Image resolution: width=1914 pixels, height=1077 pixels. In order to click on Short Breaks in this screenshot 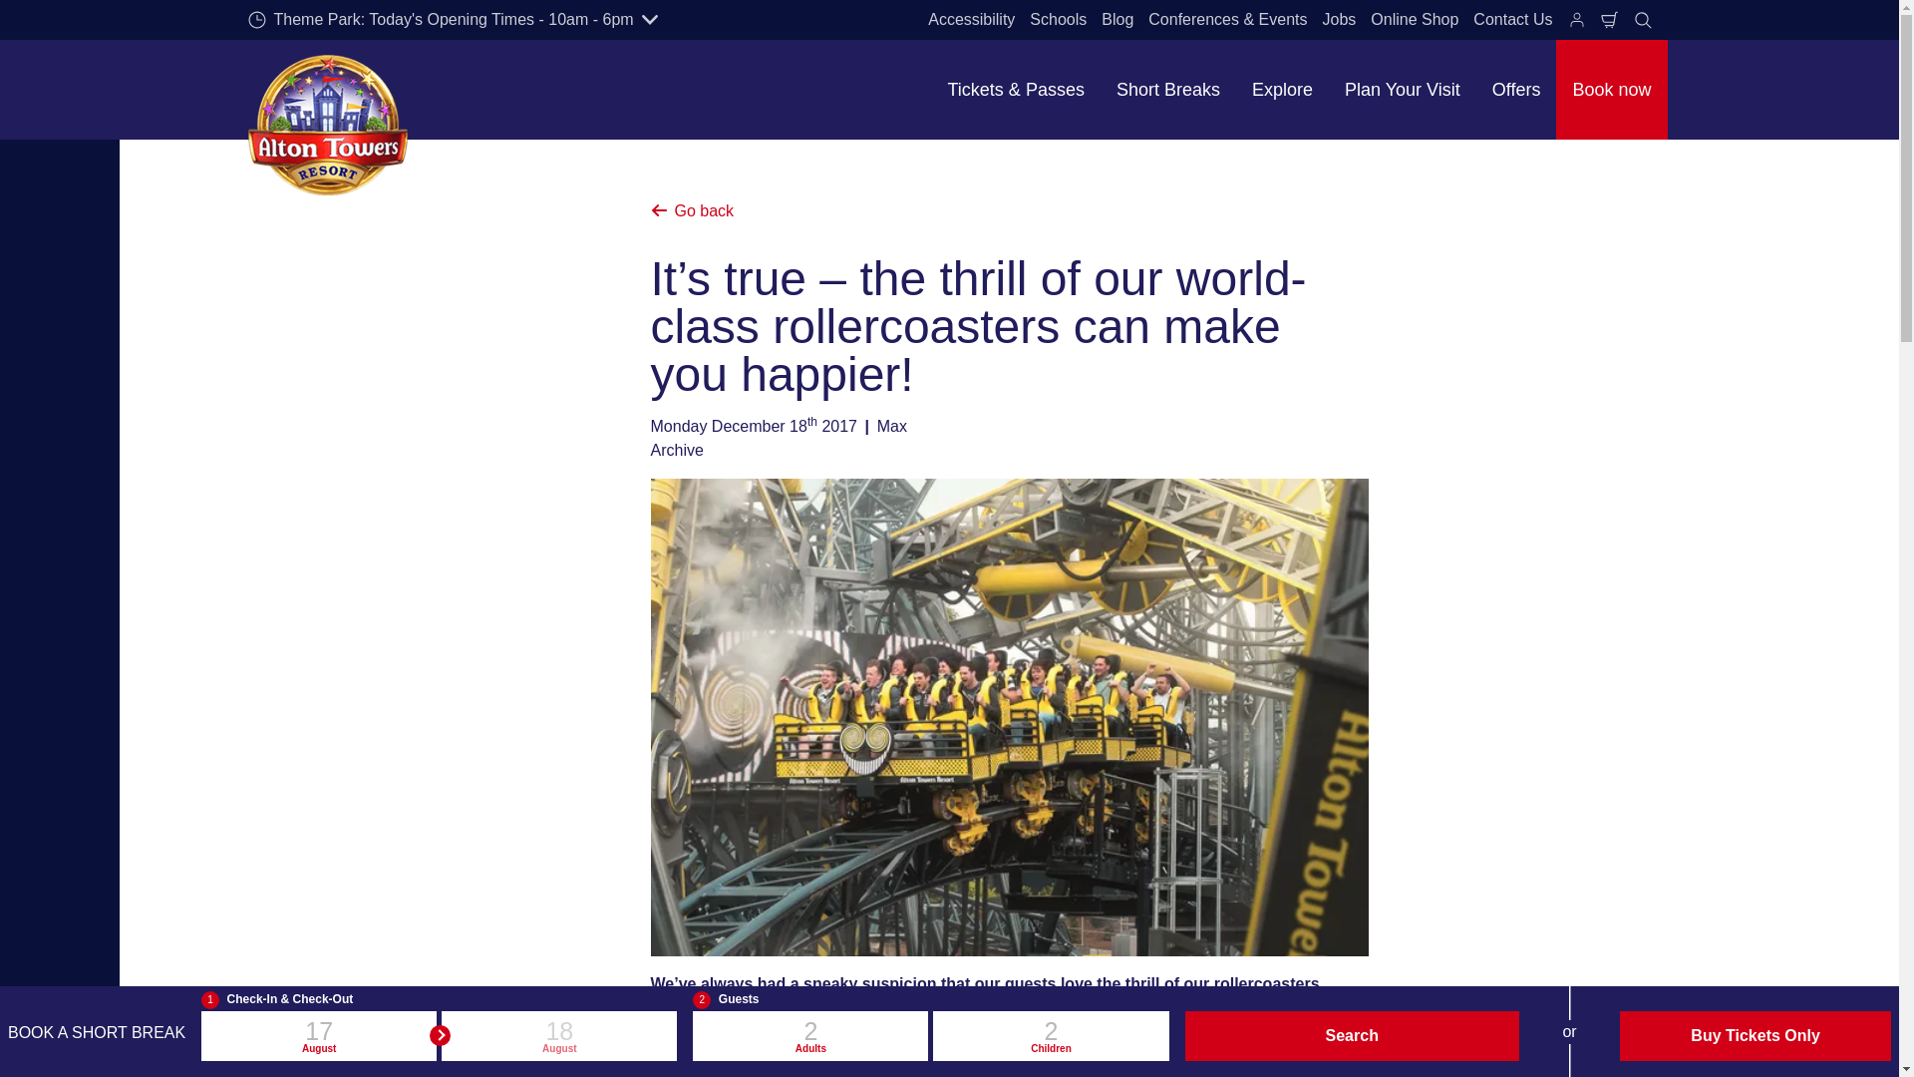, I will do `click(1168, 90)`.